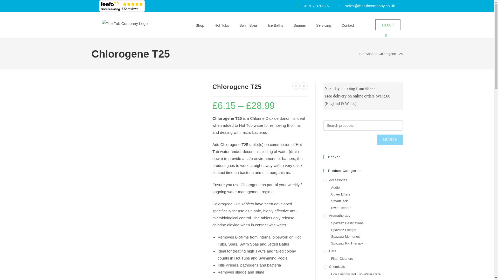  I want to click on Contact, so click(348, 25).